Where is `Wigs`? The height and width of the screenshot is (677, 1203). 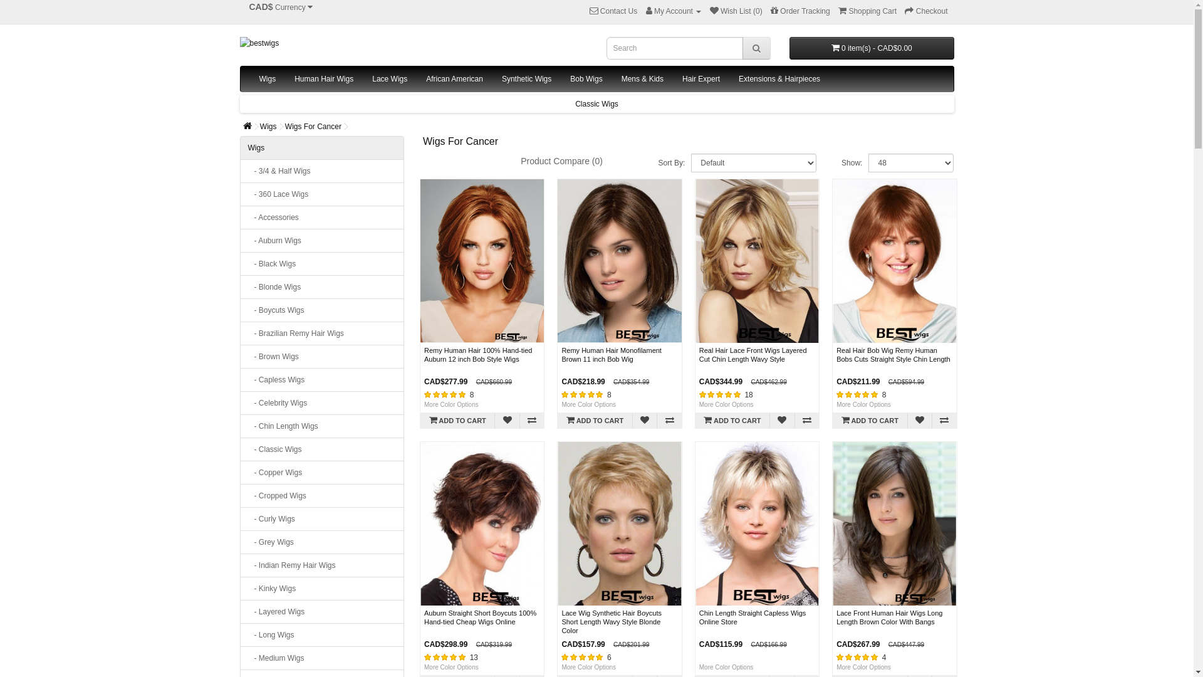
Wigs is located at coordinates (267, 79).